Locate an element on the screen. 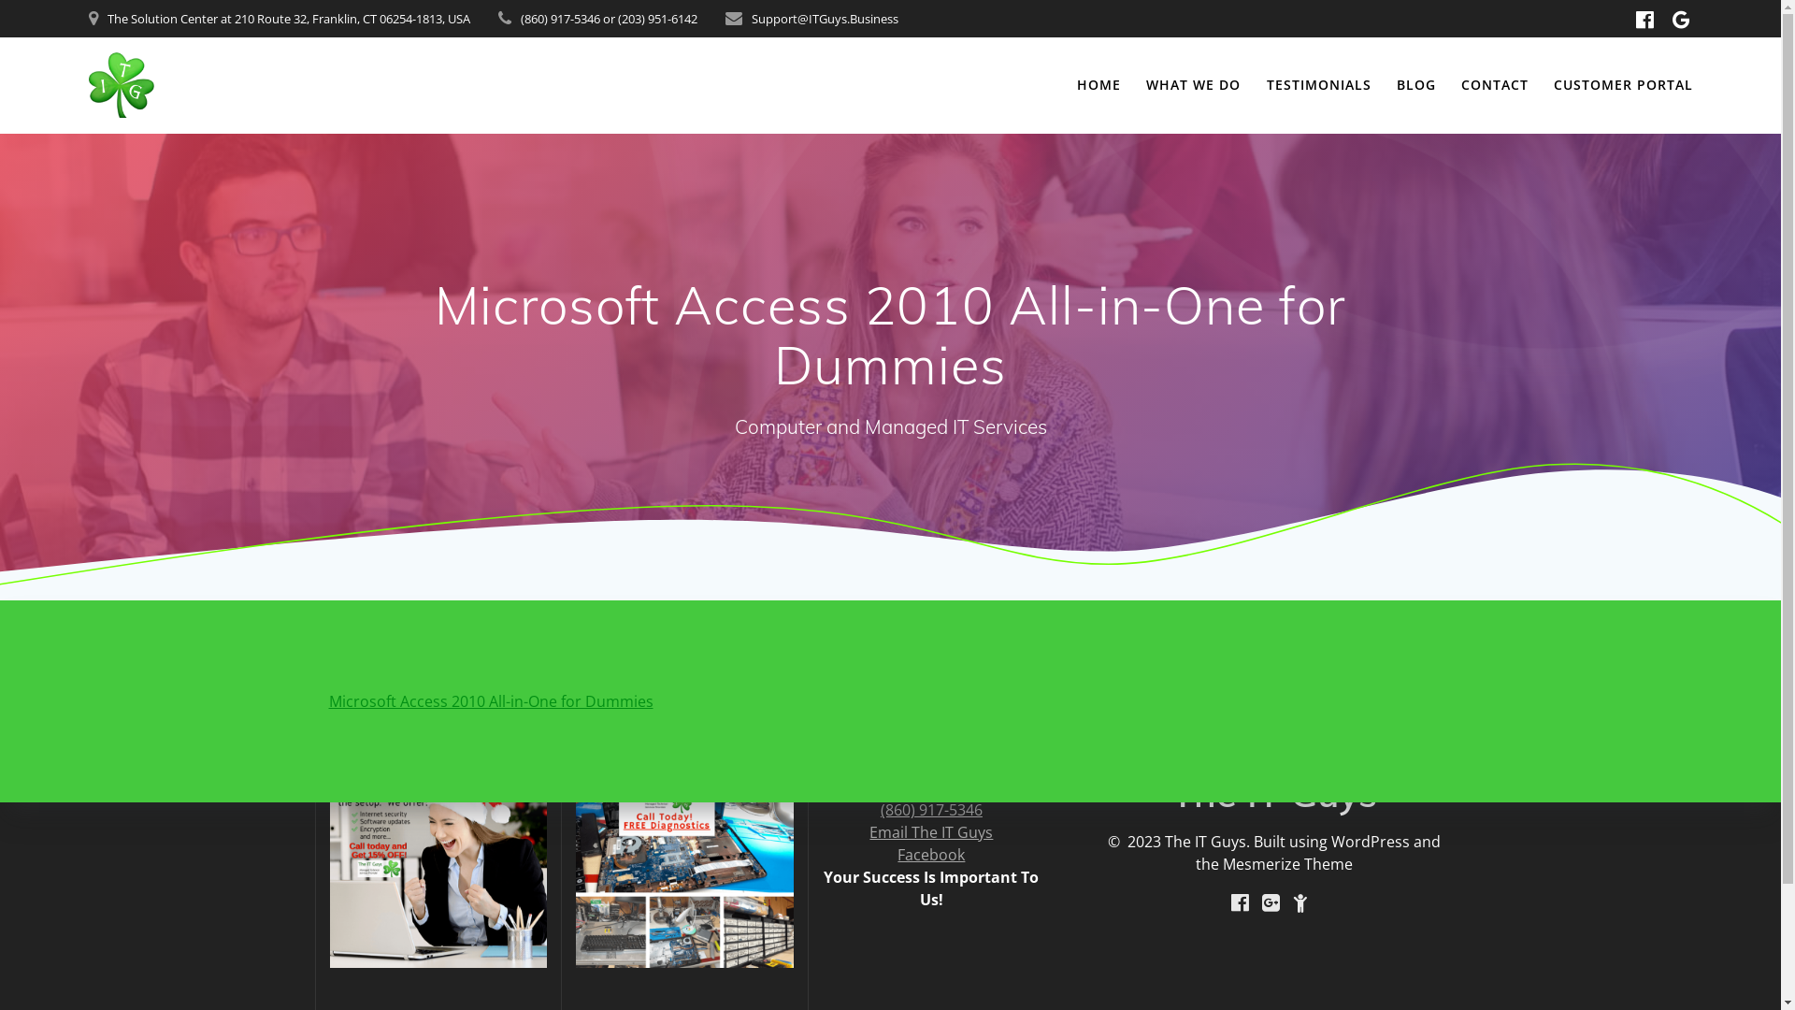  Email The IT Guys is located at coordinates (931, 832).